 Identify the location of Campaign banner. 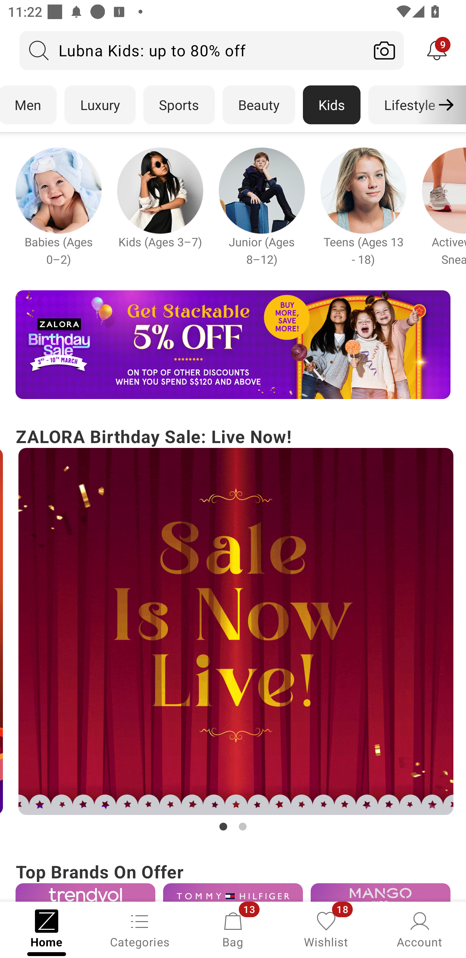
(85, 892).